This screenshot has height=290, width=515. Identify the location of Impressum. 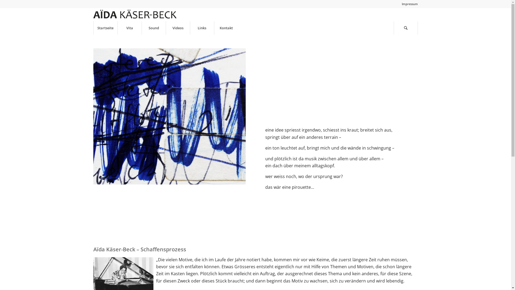
(410, 4).